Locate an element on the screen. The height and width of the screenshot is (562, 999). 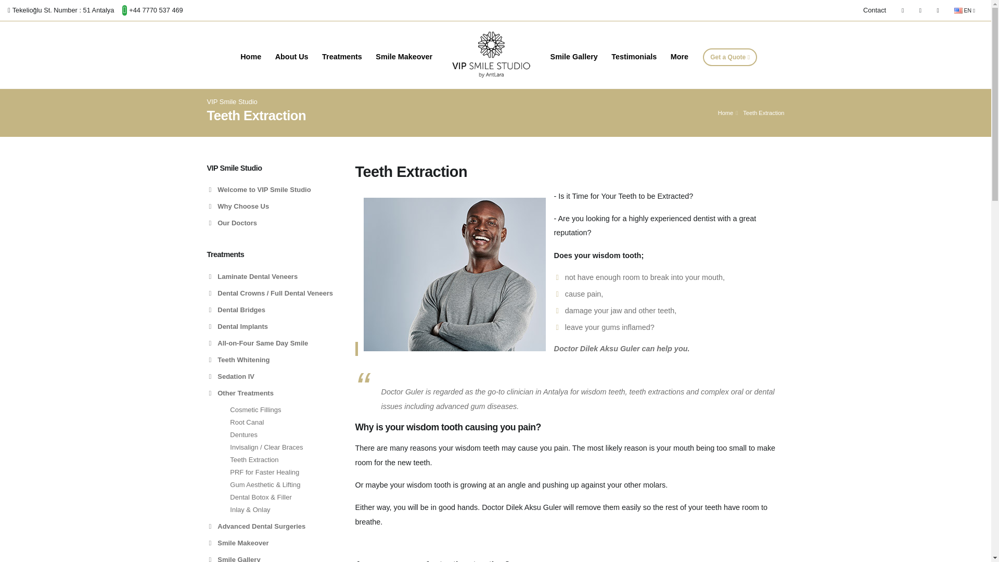
Smile Makeover is located at coordinates (404, 57).